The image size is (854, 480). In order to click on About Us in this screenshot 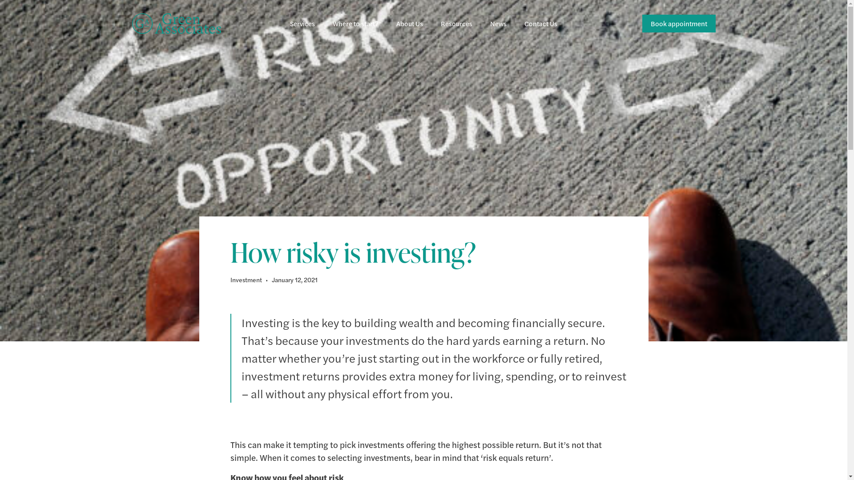, I will do `click(410, 24)`.